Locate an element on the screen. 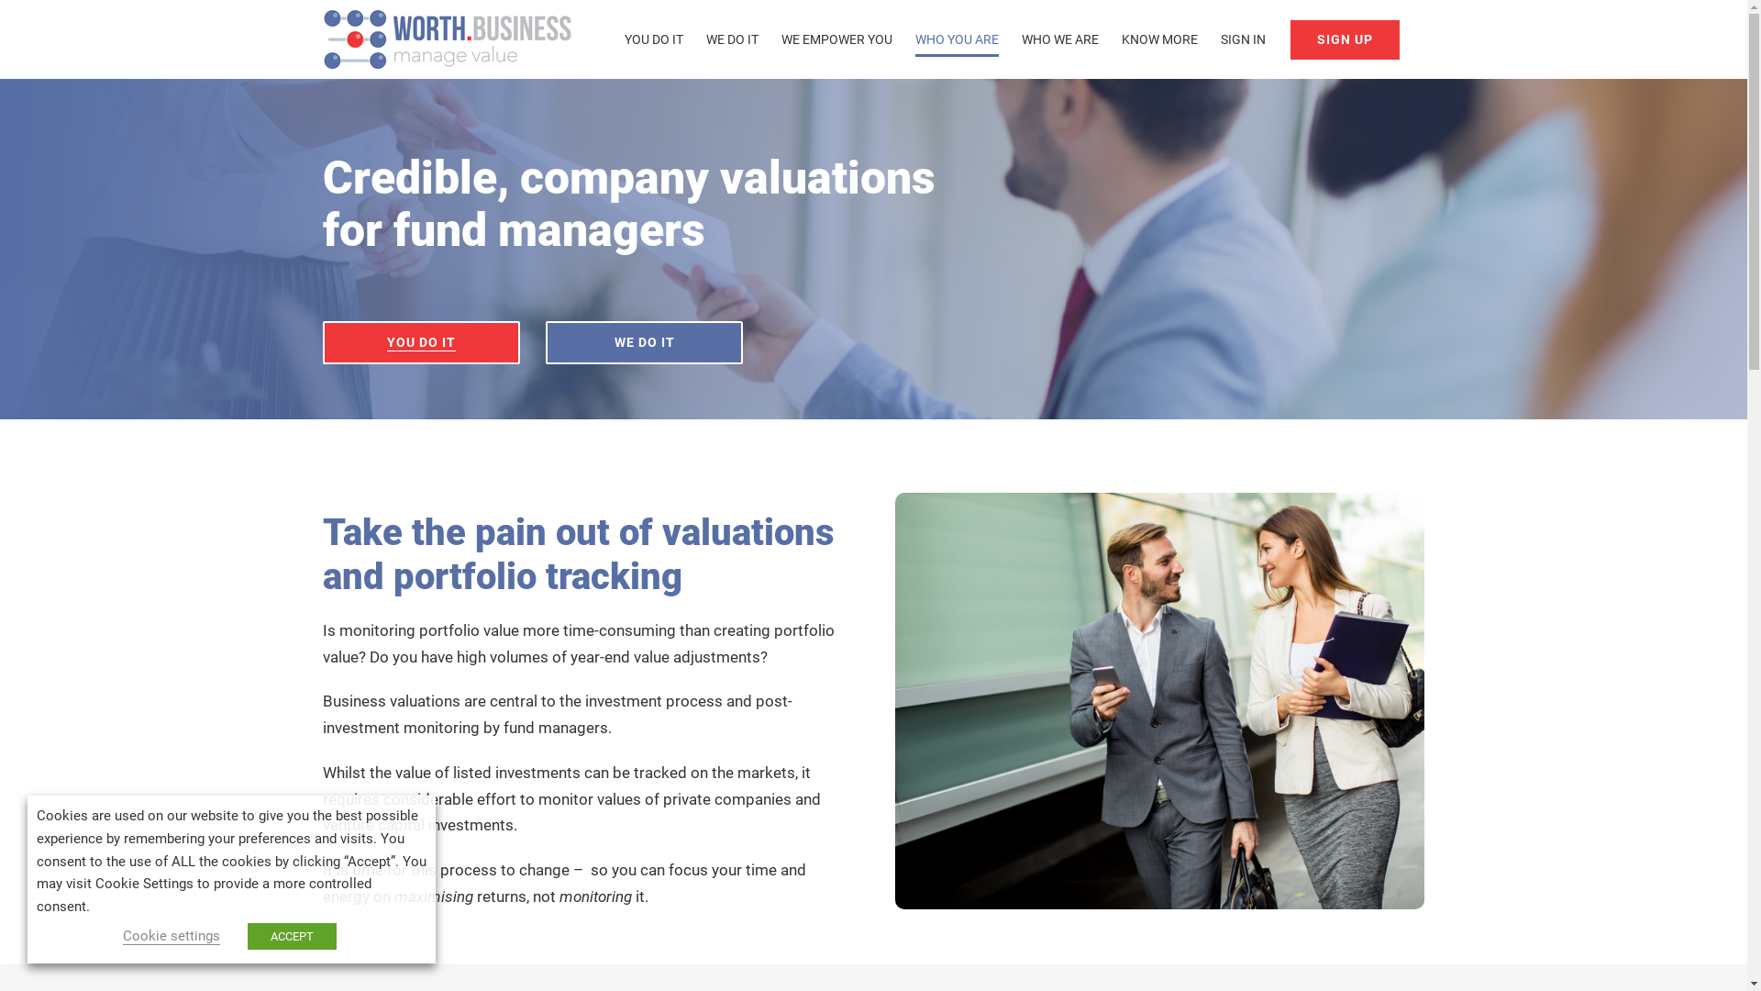  WE EMPOWER YOU is located at coordinates (836, 39).